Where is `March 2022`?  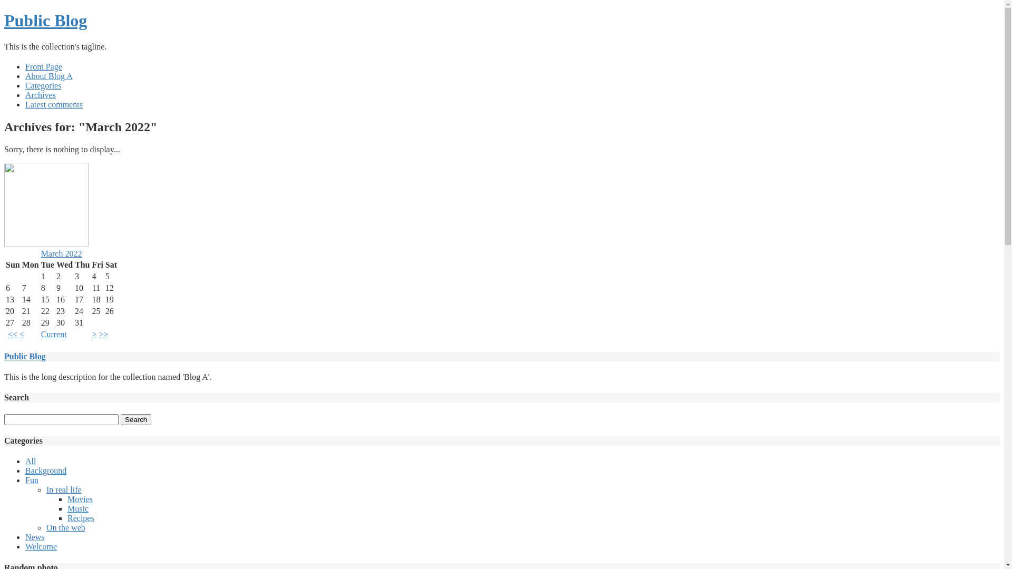
March 2022 is located at coordinates (62, 254).